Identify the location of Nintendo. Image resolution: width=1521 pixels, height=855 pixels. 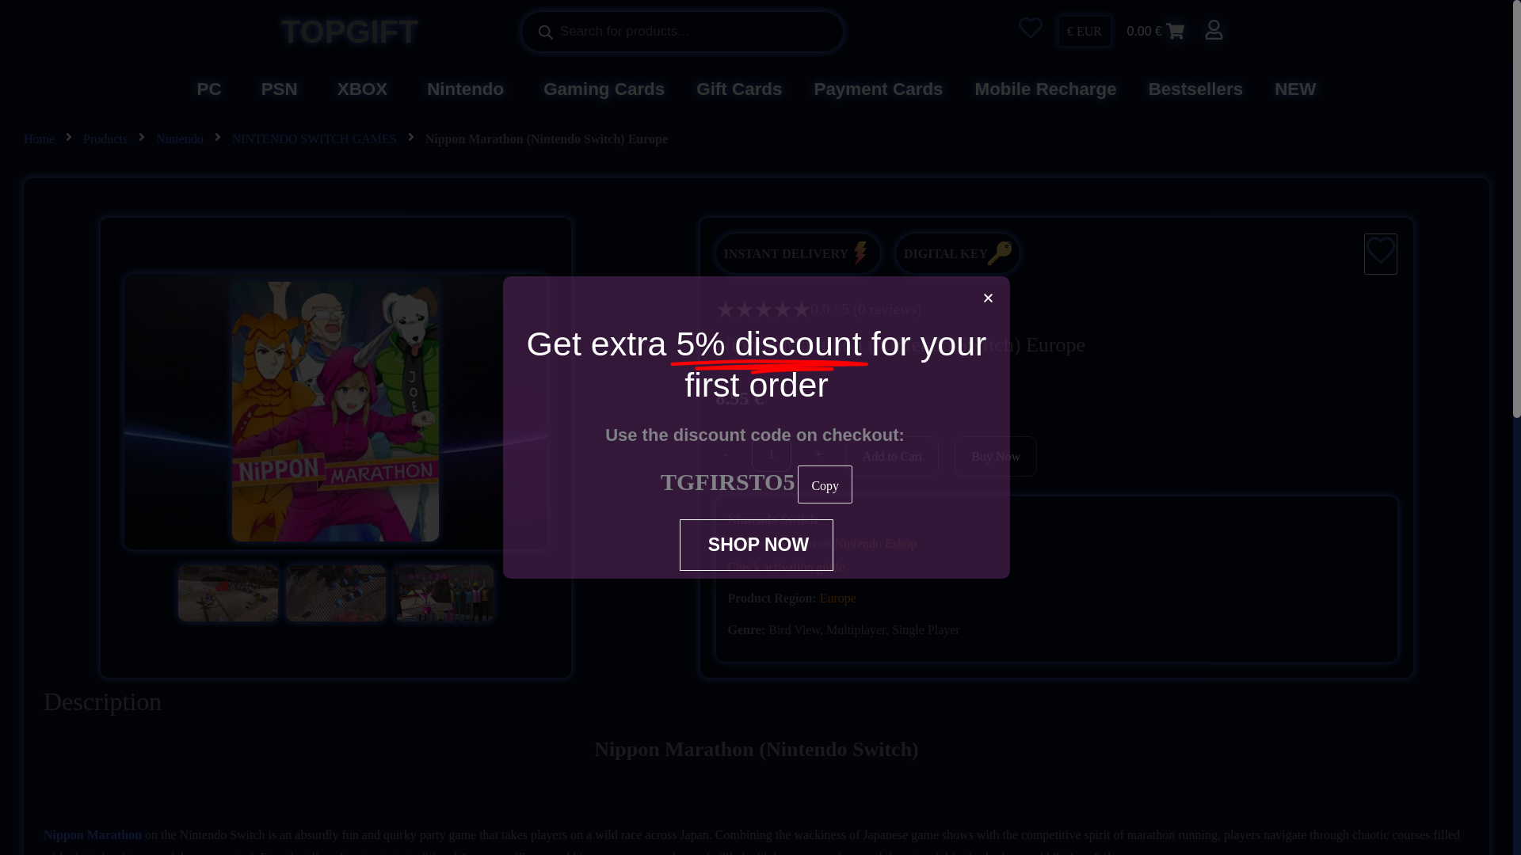
(180, 139).